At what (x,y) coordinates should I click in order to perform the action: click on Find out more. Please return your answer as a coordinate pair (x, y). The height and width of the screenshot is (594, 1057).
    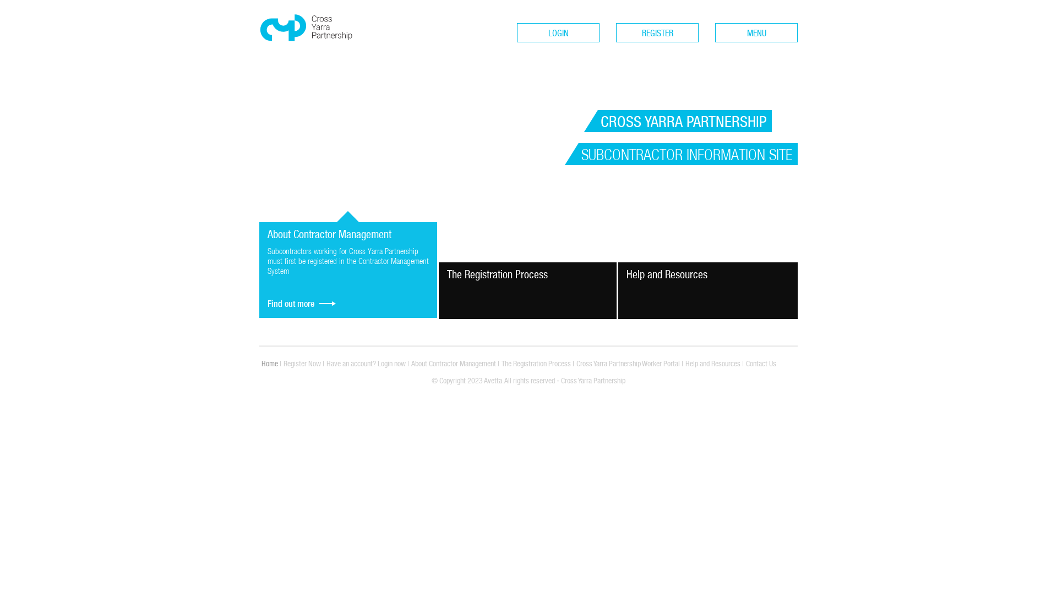
    Looking at the image, I should click on (303, 300).